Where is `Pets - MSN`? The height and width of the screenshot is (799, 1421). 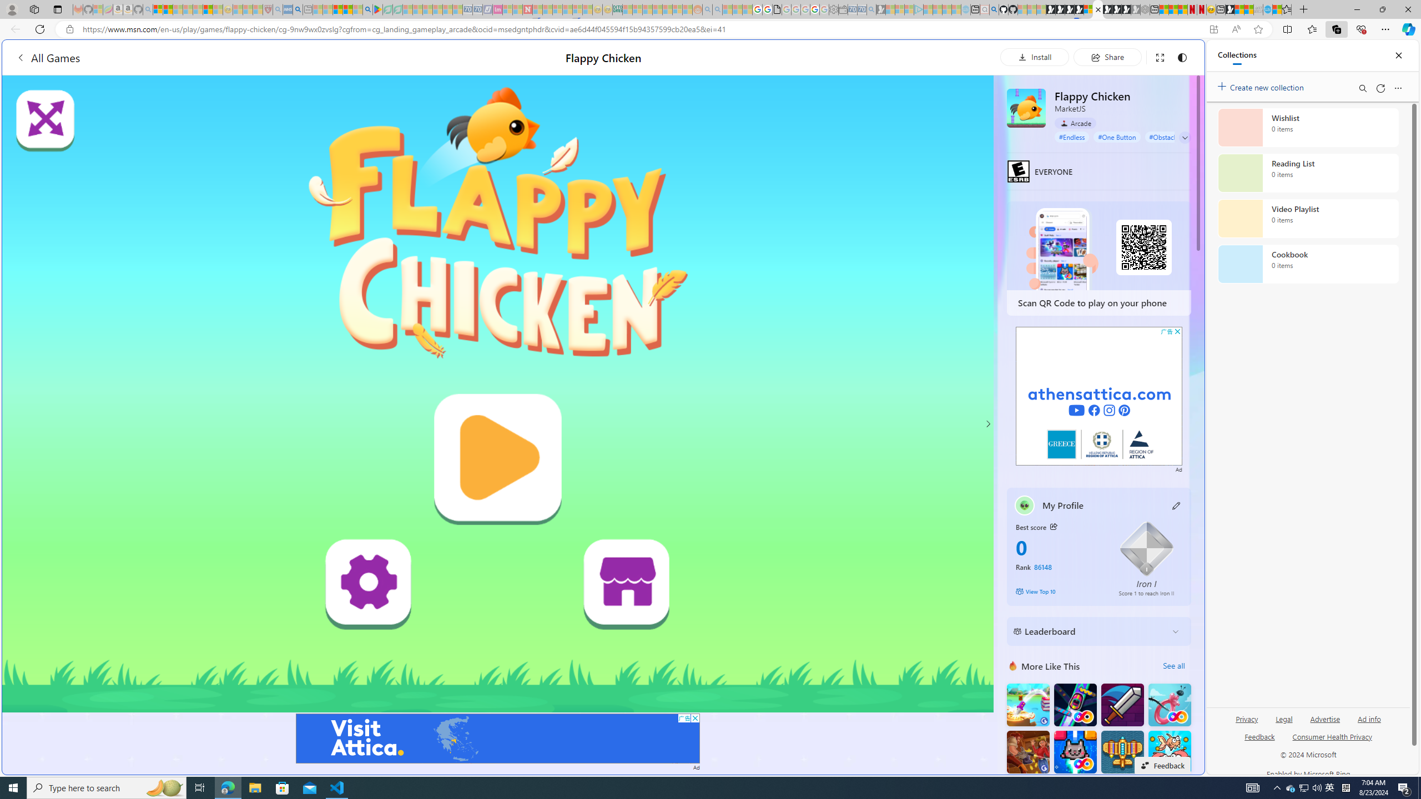
Pets - MSN is located at coordinates (348, 9).